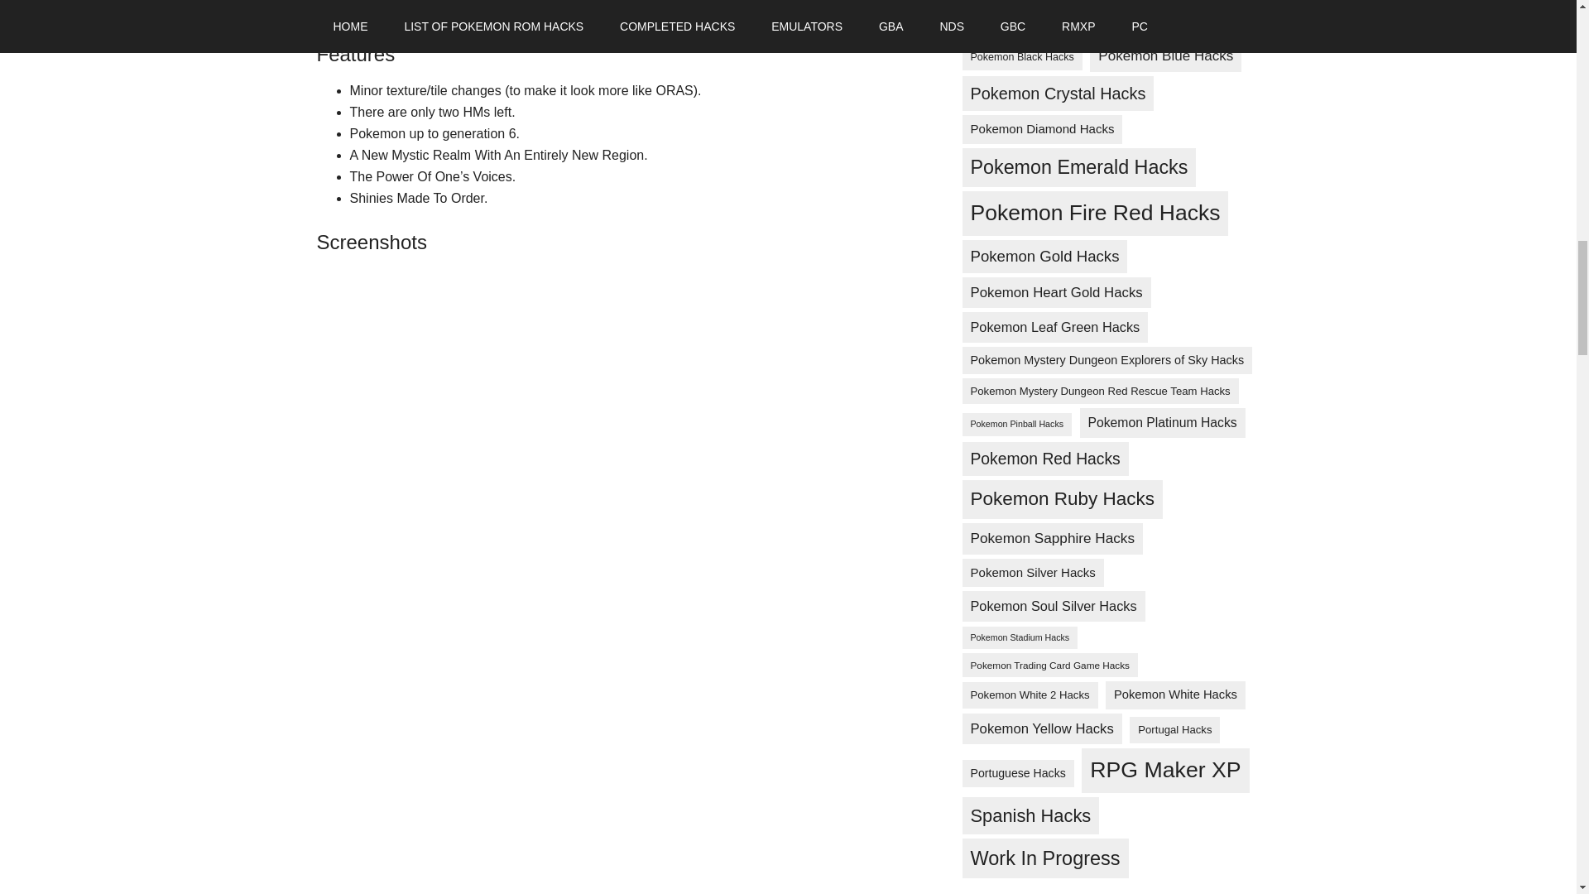 Image resolution: width=1589 pixels, height=894 pixels. Describe the element at coordinates (440, 786) in the screenshot. I see `Pokemon Reworld Screenshot` at that location.